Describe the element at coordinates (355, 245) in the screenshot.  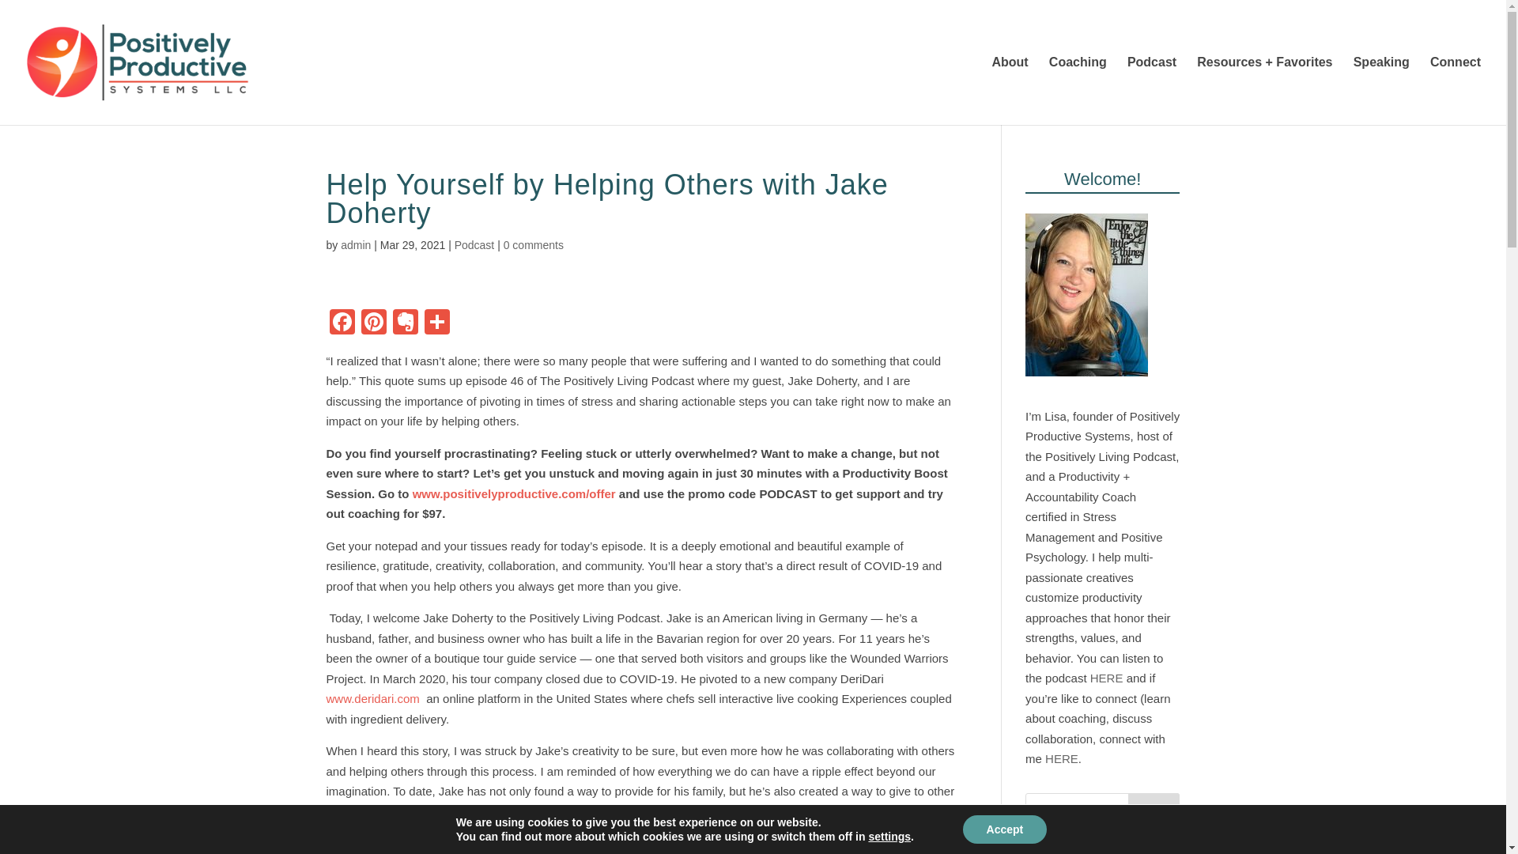
I see `Posts by admin` at that location.